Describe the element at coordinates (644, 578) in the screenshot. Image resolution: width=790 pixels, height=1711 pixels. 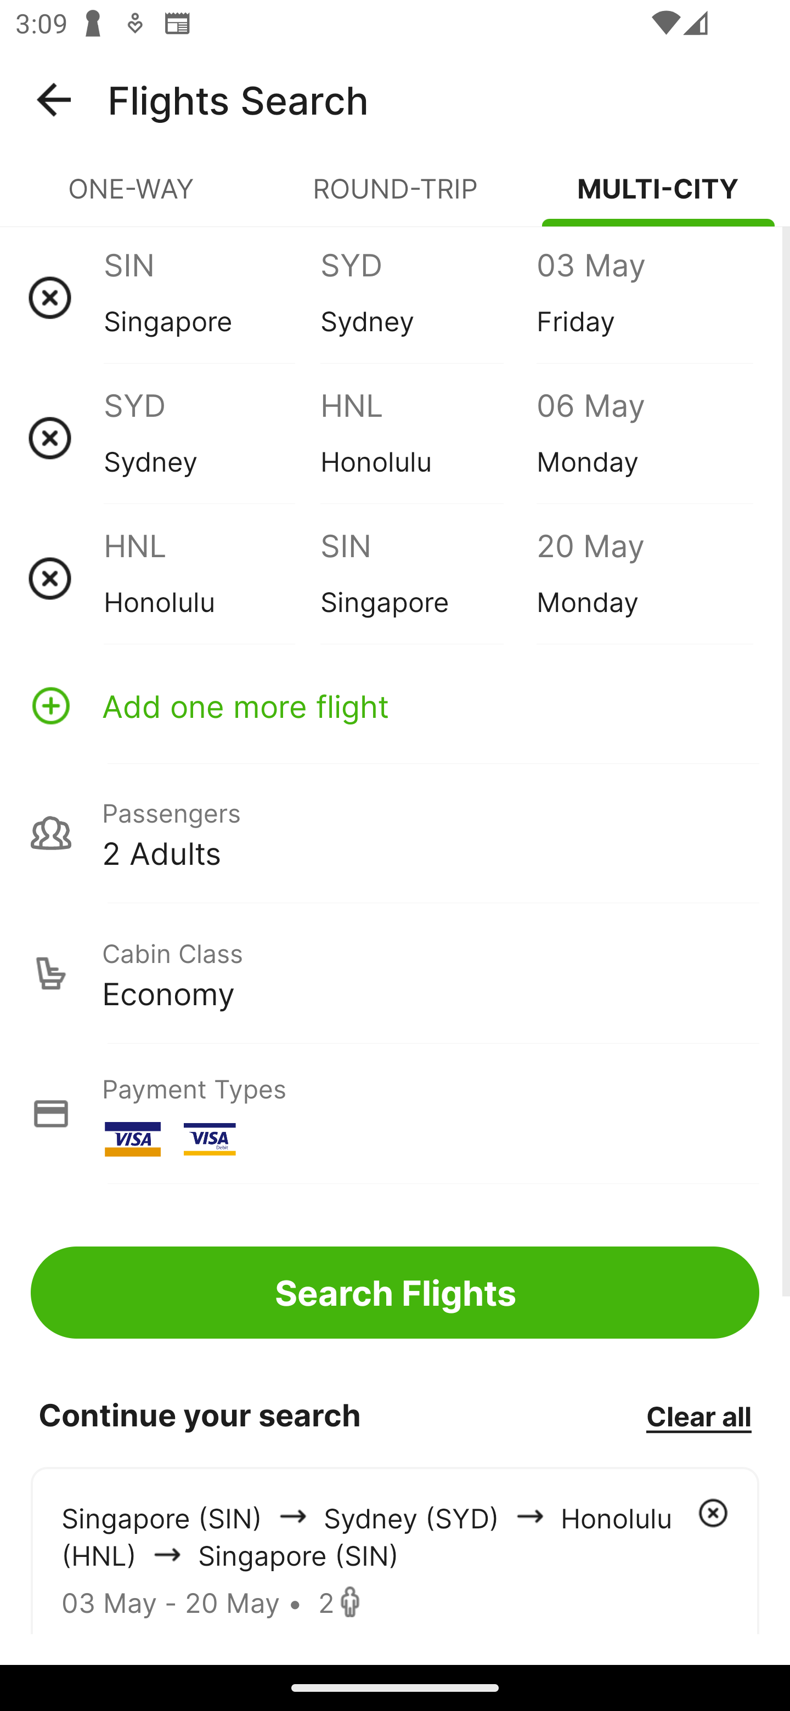
I see `20 May Monday` at that location.